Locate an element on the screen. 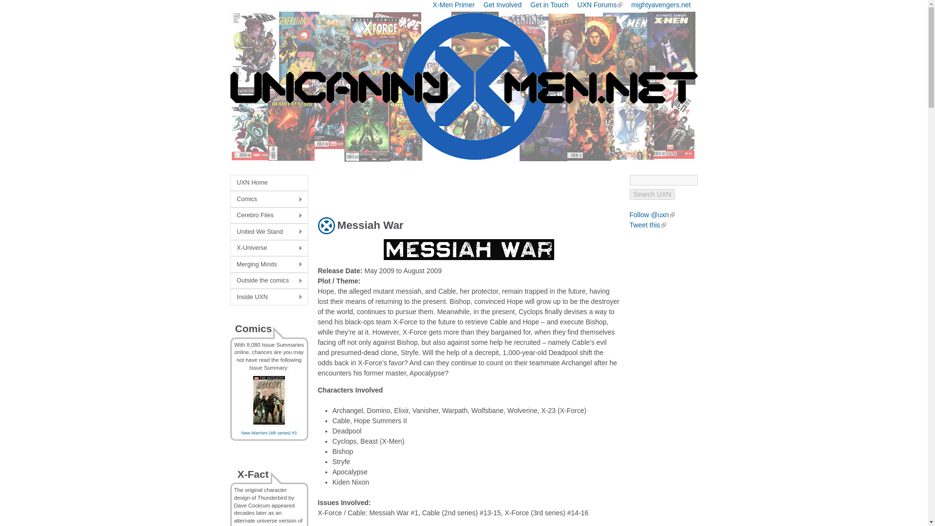 The height and width of the screenshot is (526, 935). Get in Touch is located at coordinates (549, 5).